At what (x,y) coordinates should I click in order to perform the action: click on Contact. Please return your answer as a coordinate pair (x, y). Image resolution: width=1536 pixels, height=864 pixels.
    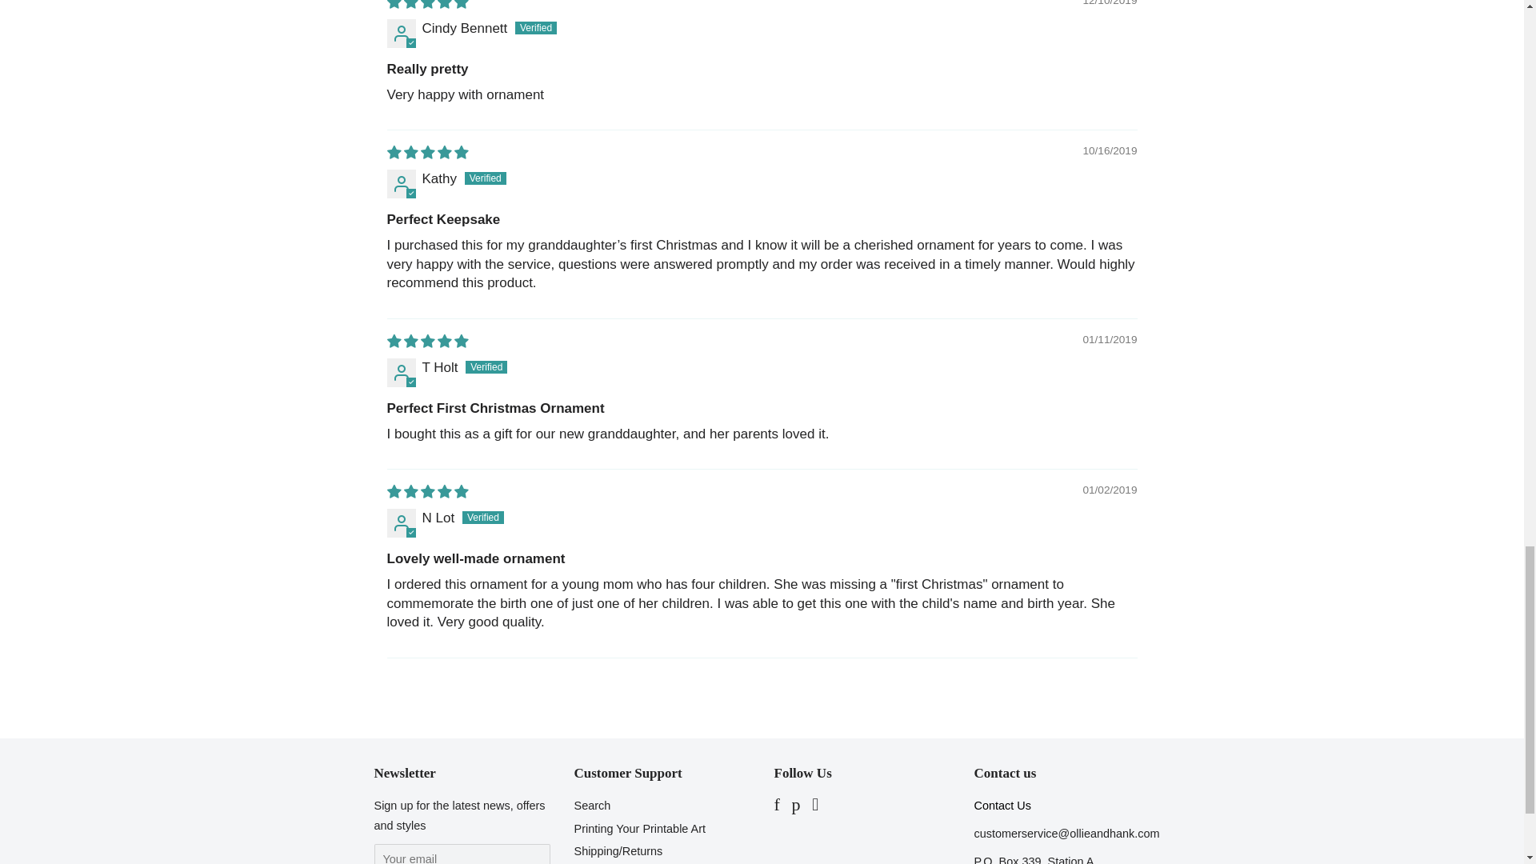
    Looking at the image, I should click on (1002, 806).